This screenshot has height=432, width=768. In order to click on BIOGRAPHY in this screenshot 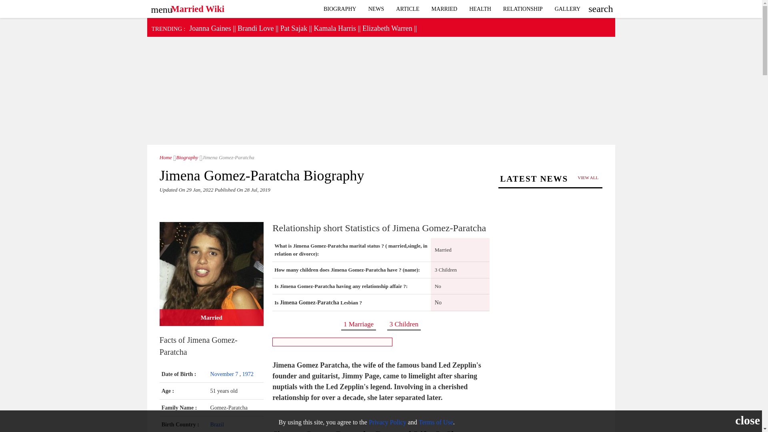, I will do `click(340, 9)`.